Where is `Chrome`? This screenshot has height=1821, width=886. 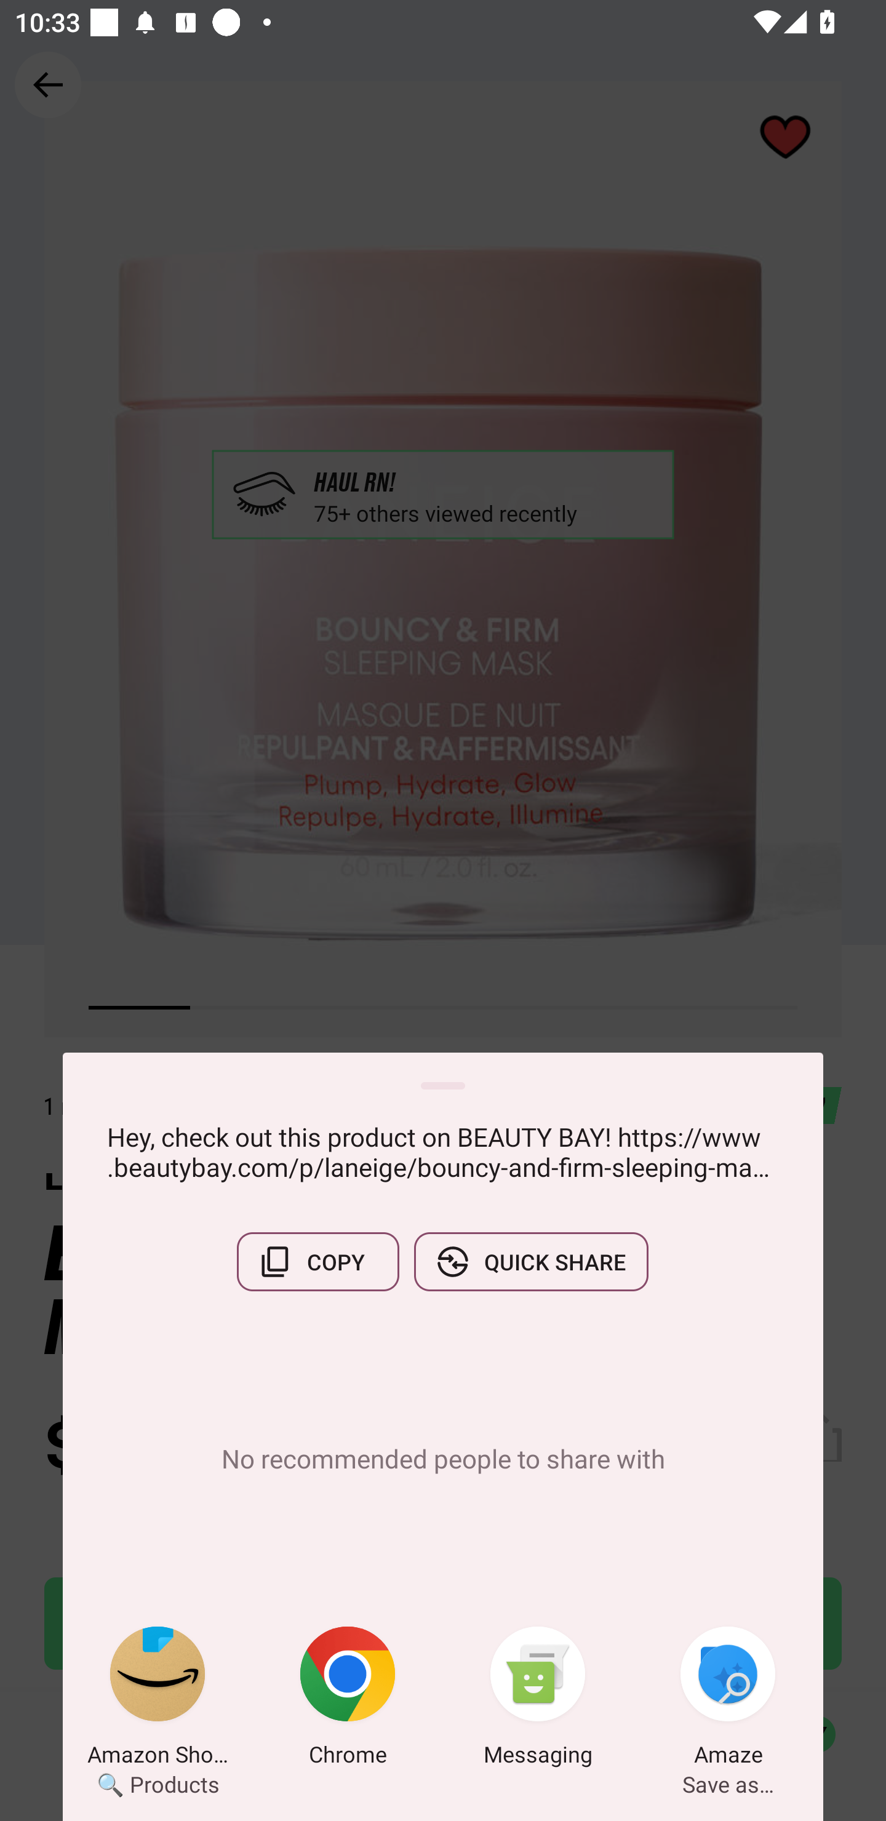 Chrome is located at coordinates (348, 1700).